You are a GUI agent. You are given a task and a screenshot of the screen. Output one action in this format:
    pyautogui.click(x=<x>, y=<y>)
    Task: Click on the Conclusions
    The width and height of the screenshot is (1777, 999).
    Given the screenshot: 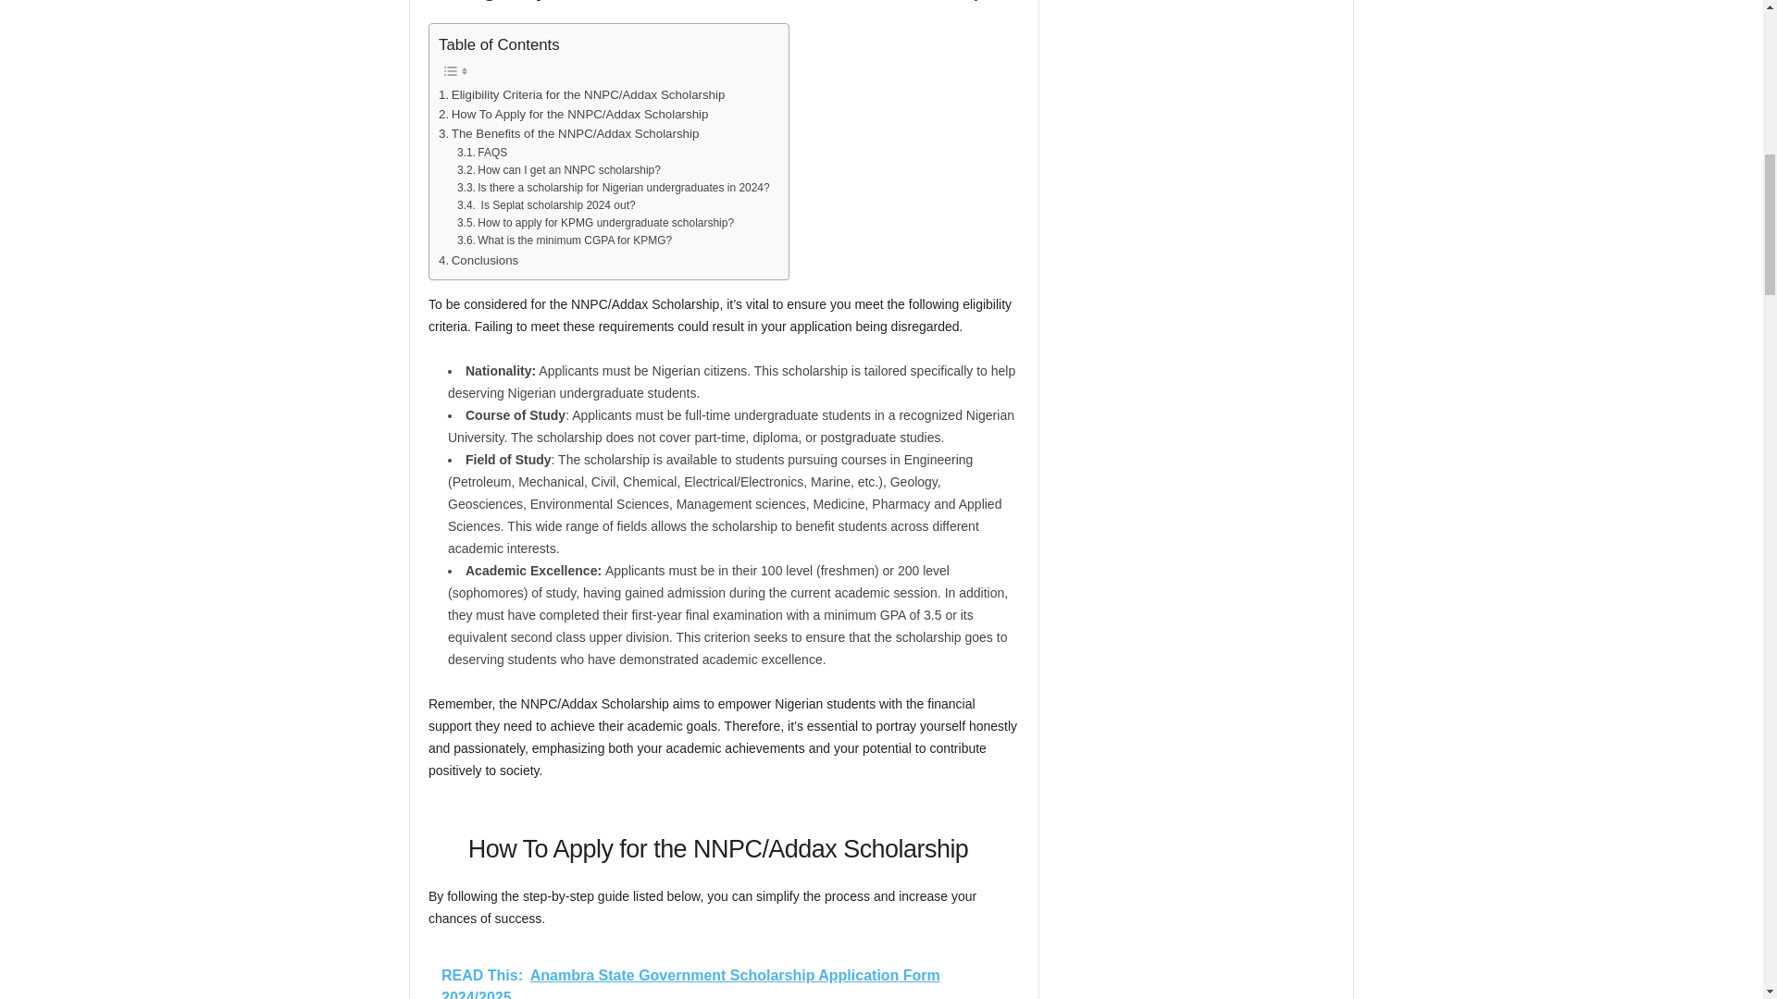 What is the action you would take?
    pyautogui.click(x=478, y=259)
    